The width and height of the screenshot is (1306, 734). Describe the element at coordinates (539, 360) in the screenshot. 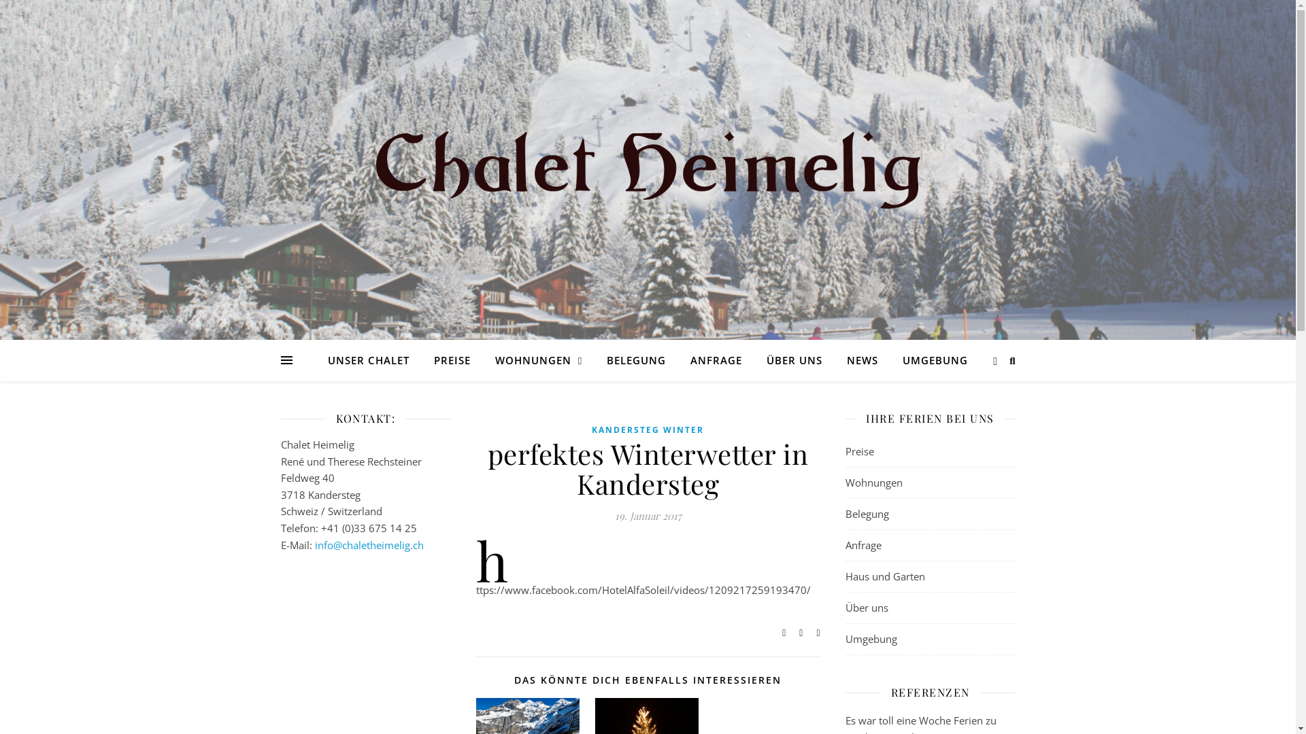

I see `WOHNUNGEN` at that location.